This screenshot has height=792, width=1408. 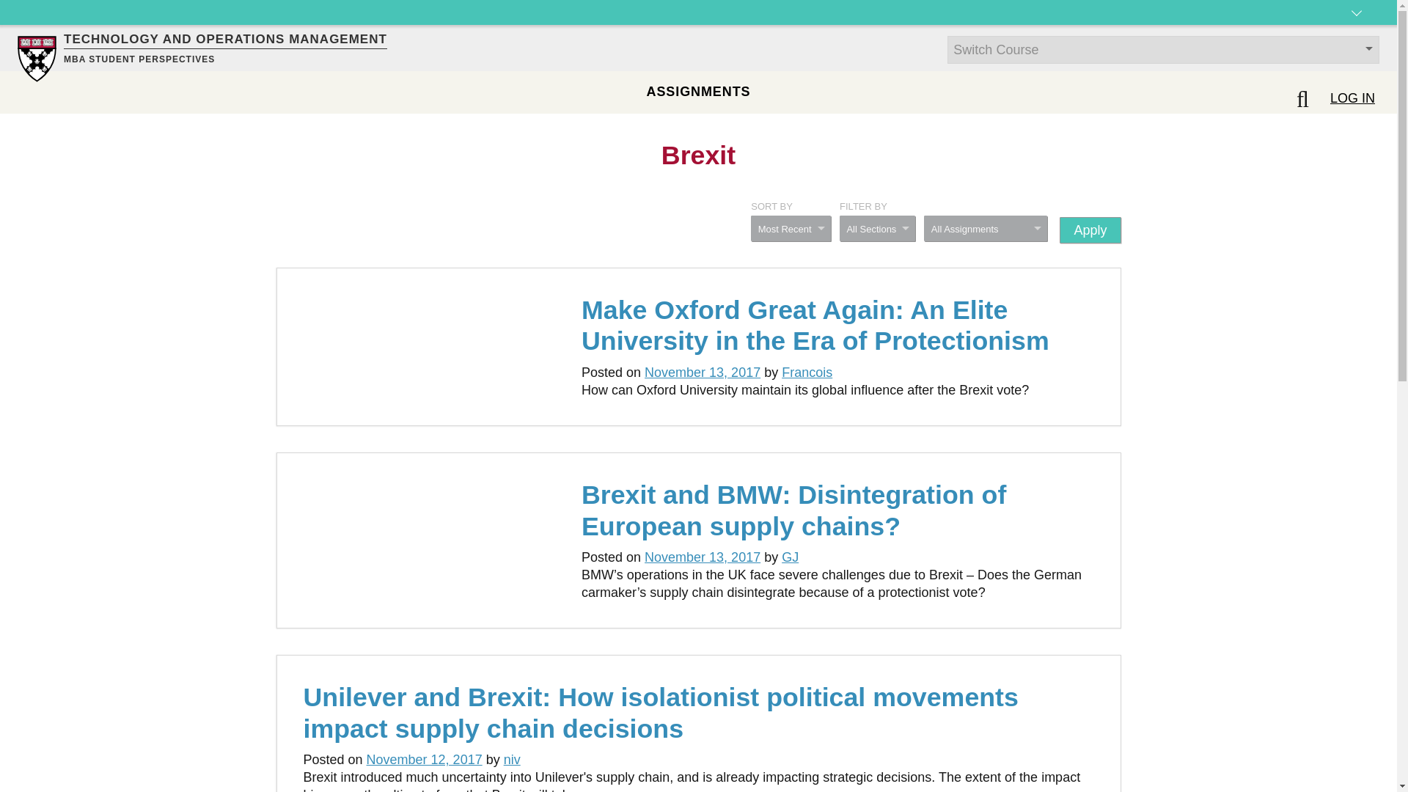 I want to click on Francois, so click(x=807, y=373).